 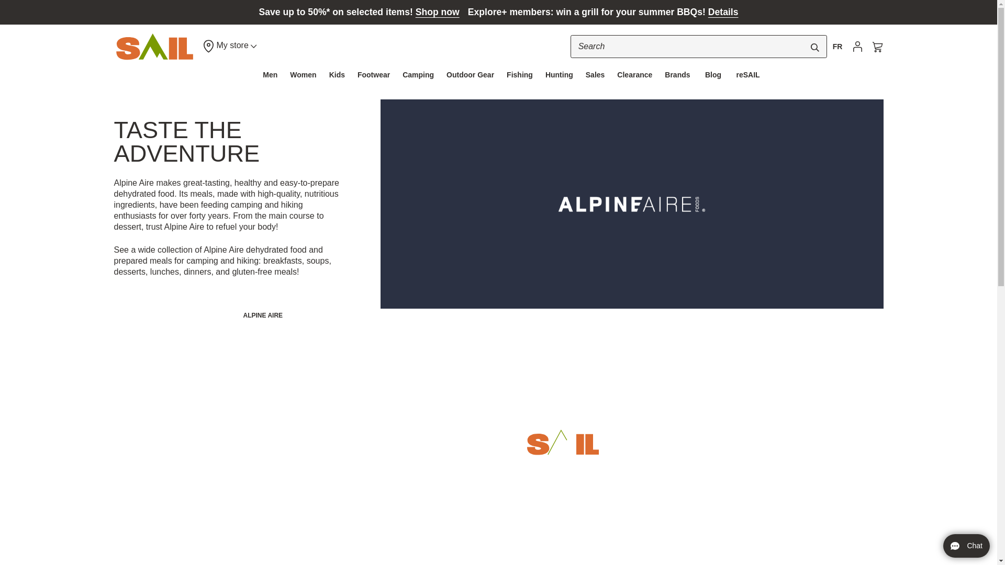 What do you see at coordinates (814, 48) in the screenshot?
I see `Search` at bounding box center [814, 48].